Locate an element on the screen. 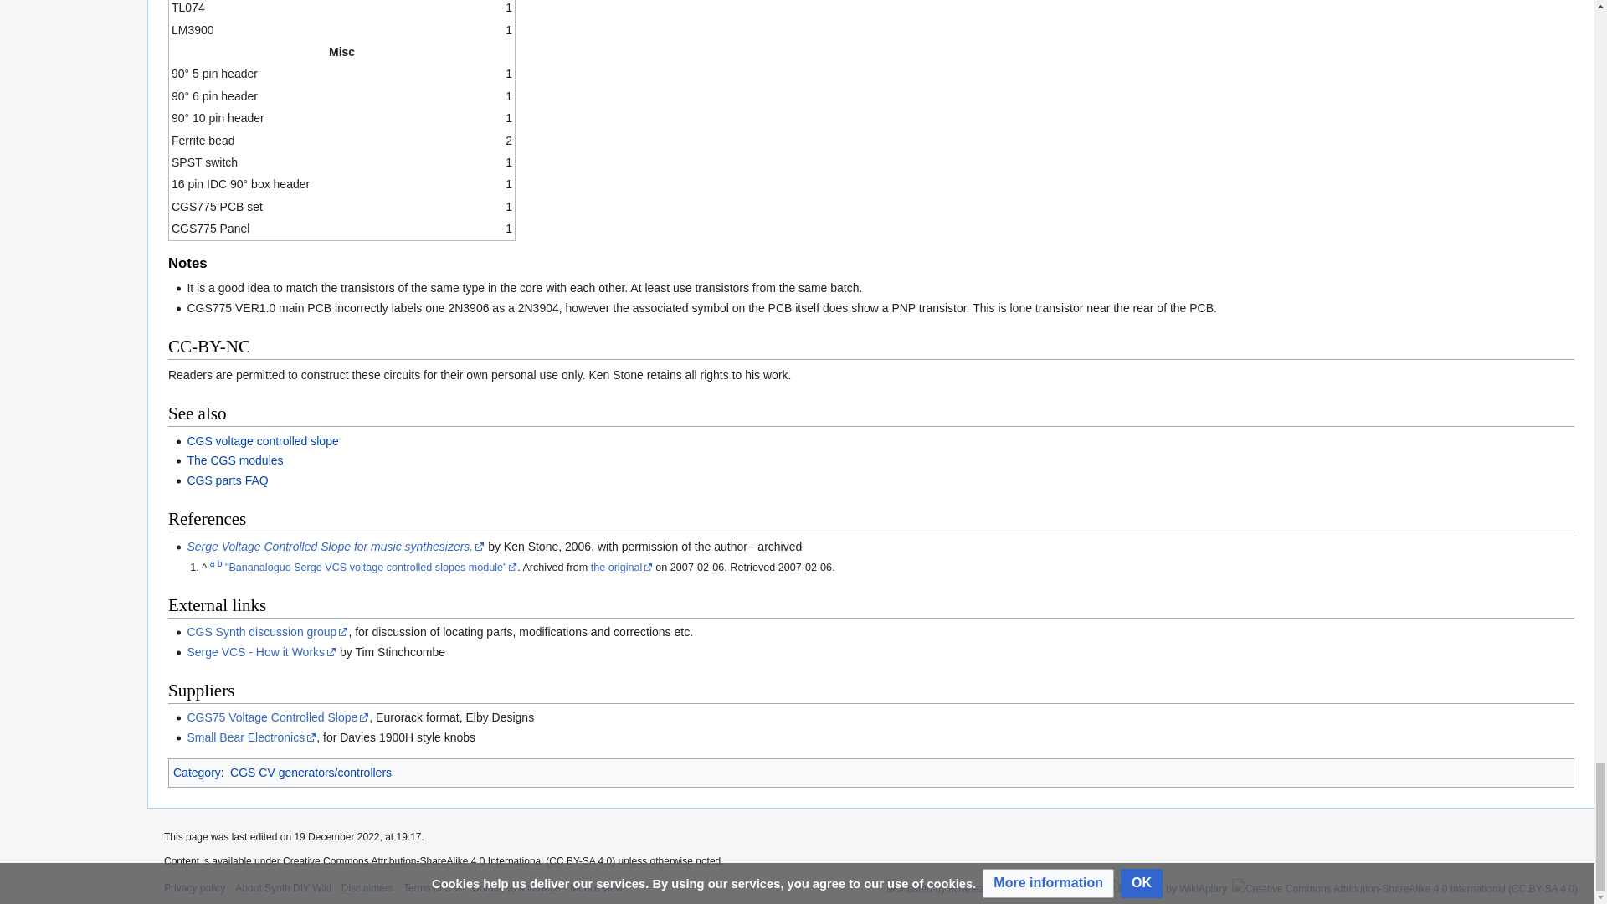 The image size is (1607, 904). CGS parts FAQ is located at coordinates (227, 480).